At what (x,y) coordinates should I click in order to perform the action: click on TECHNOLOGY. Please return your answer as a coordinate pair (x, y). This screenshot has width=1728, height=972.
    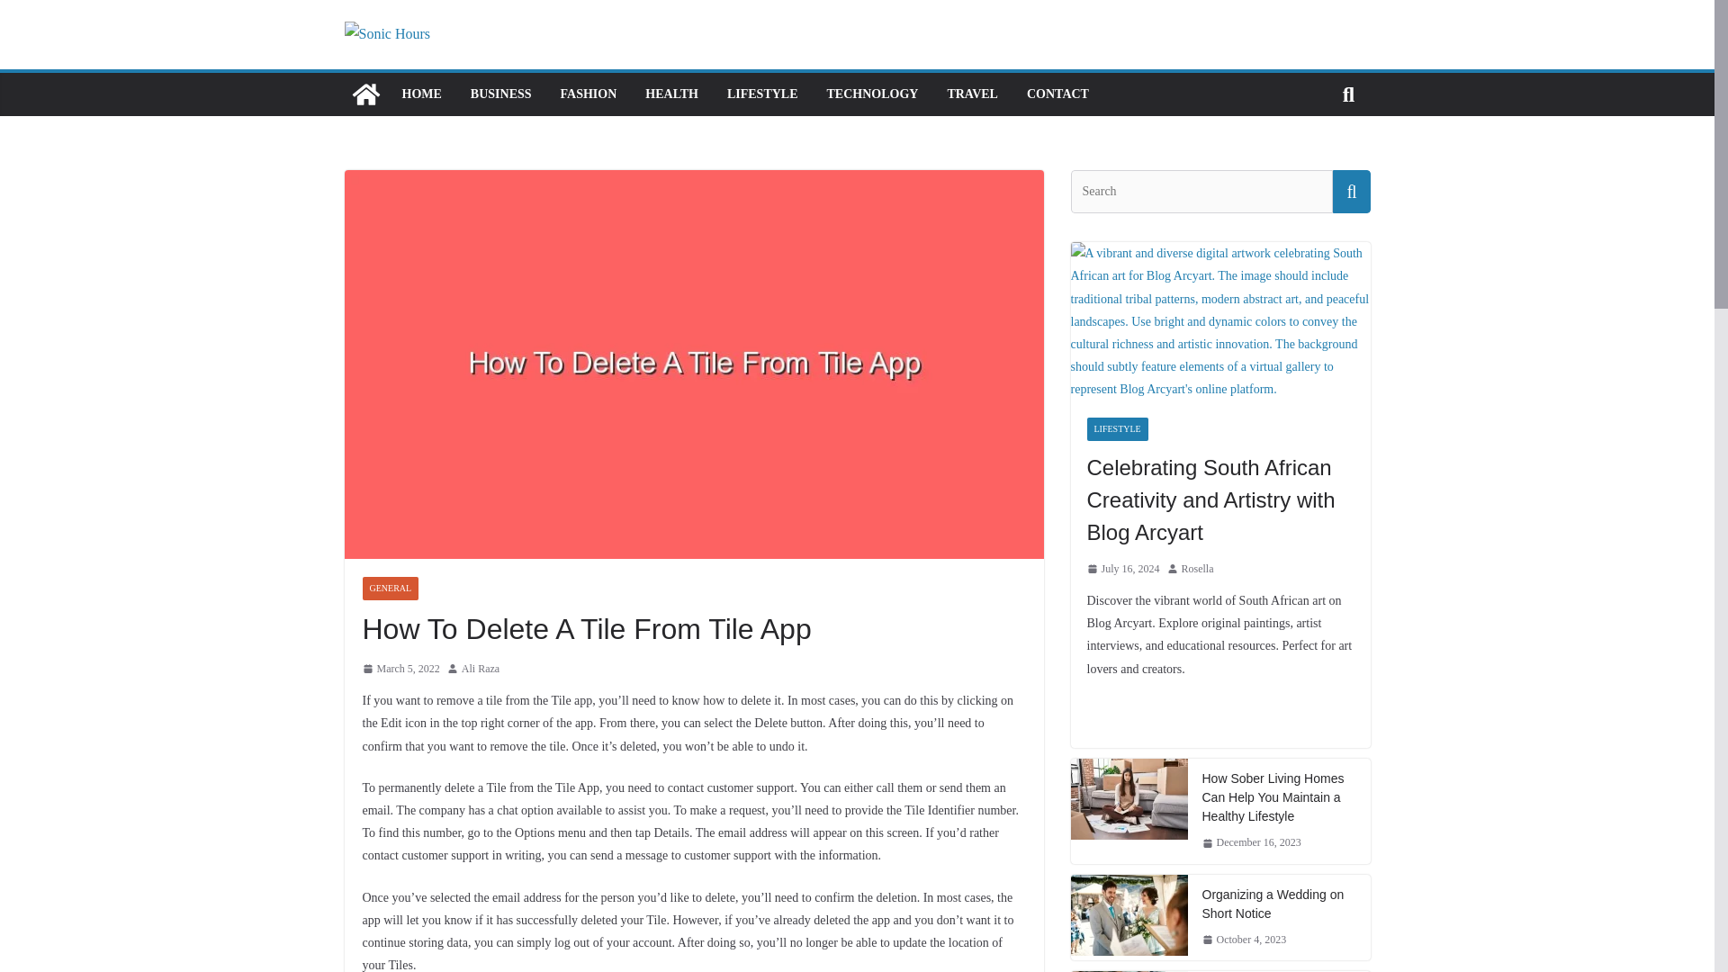
    Looking at the image, I should click on (873, 94).